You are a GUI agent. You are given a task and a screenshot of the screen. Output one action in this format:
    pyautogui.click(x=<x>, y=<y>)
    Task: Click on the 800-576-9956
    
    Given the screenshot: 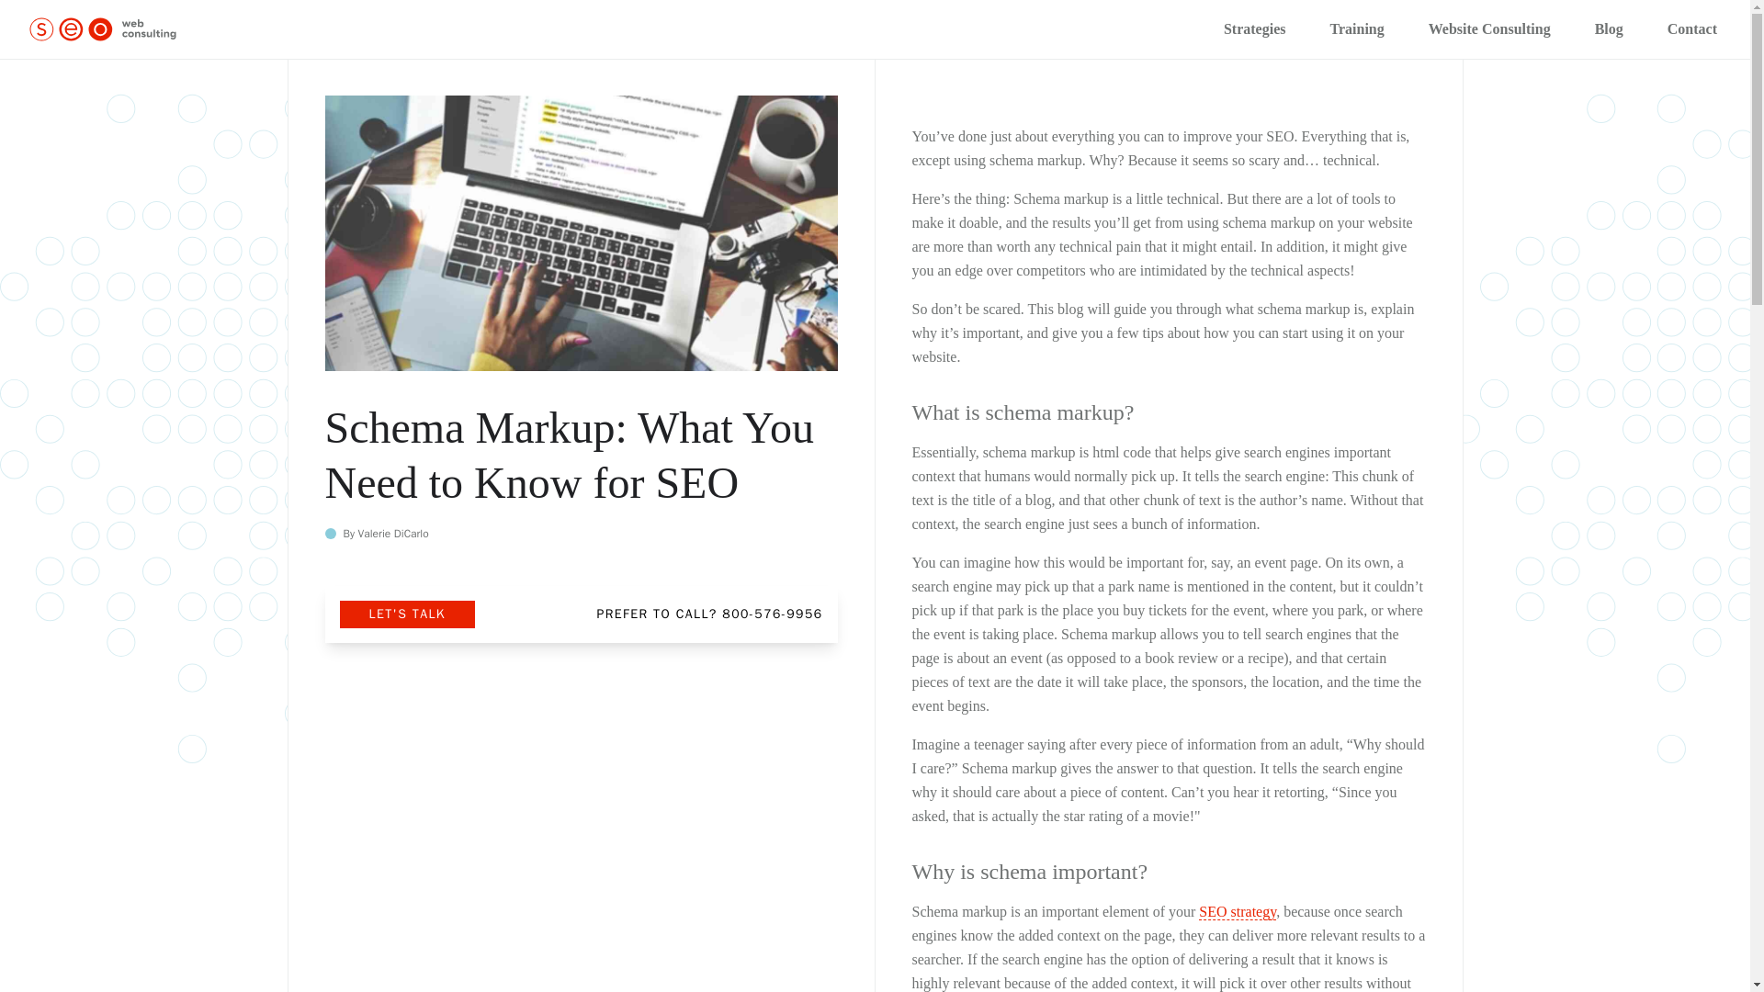 What is the action you would take?
    pyautogui.click(x=772, y=614)
    